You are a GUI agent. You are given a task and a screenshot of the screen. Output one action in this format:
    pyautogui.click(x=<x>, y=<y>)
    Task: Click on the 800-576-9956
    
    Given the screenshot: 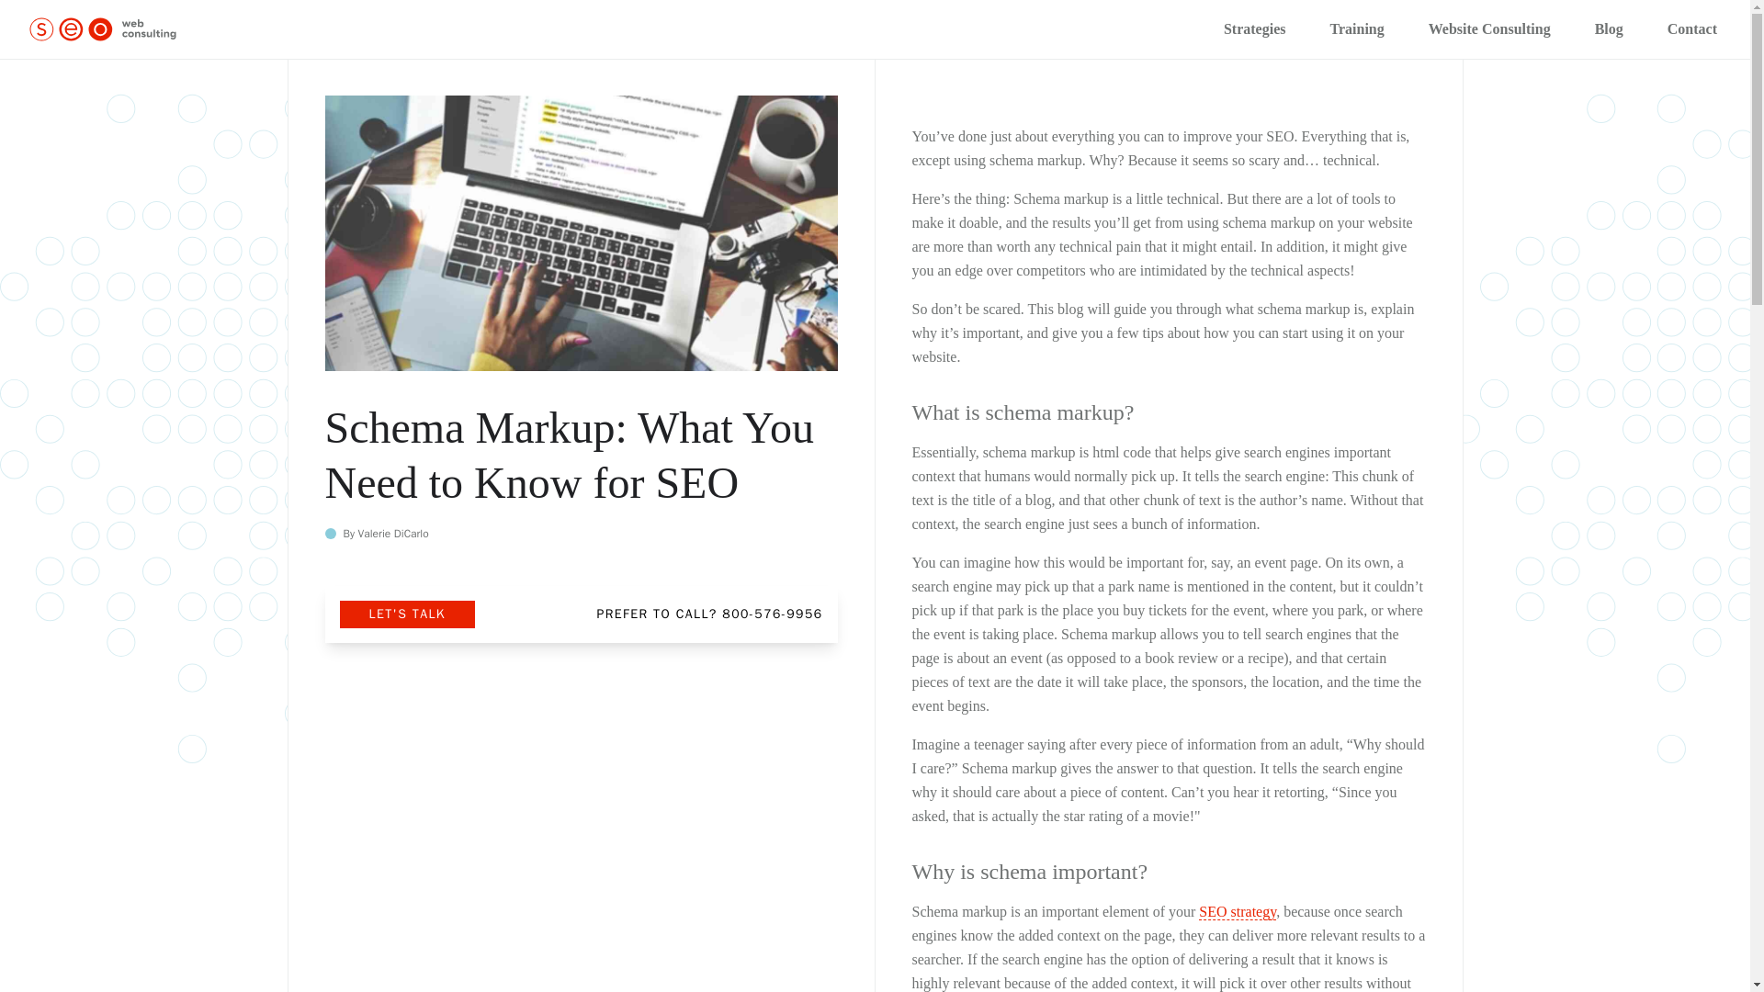 What is the action you would take?
    pyautogui.click(x=772, y=614)
    